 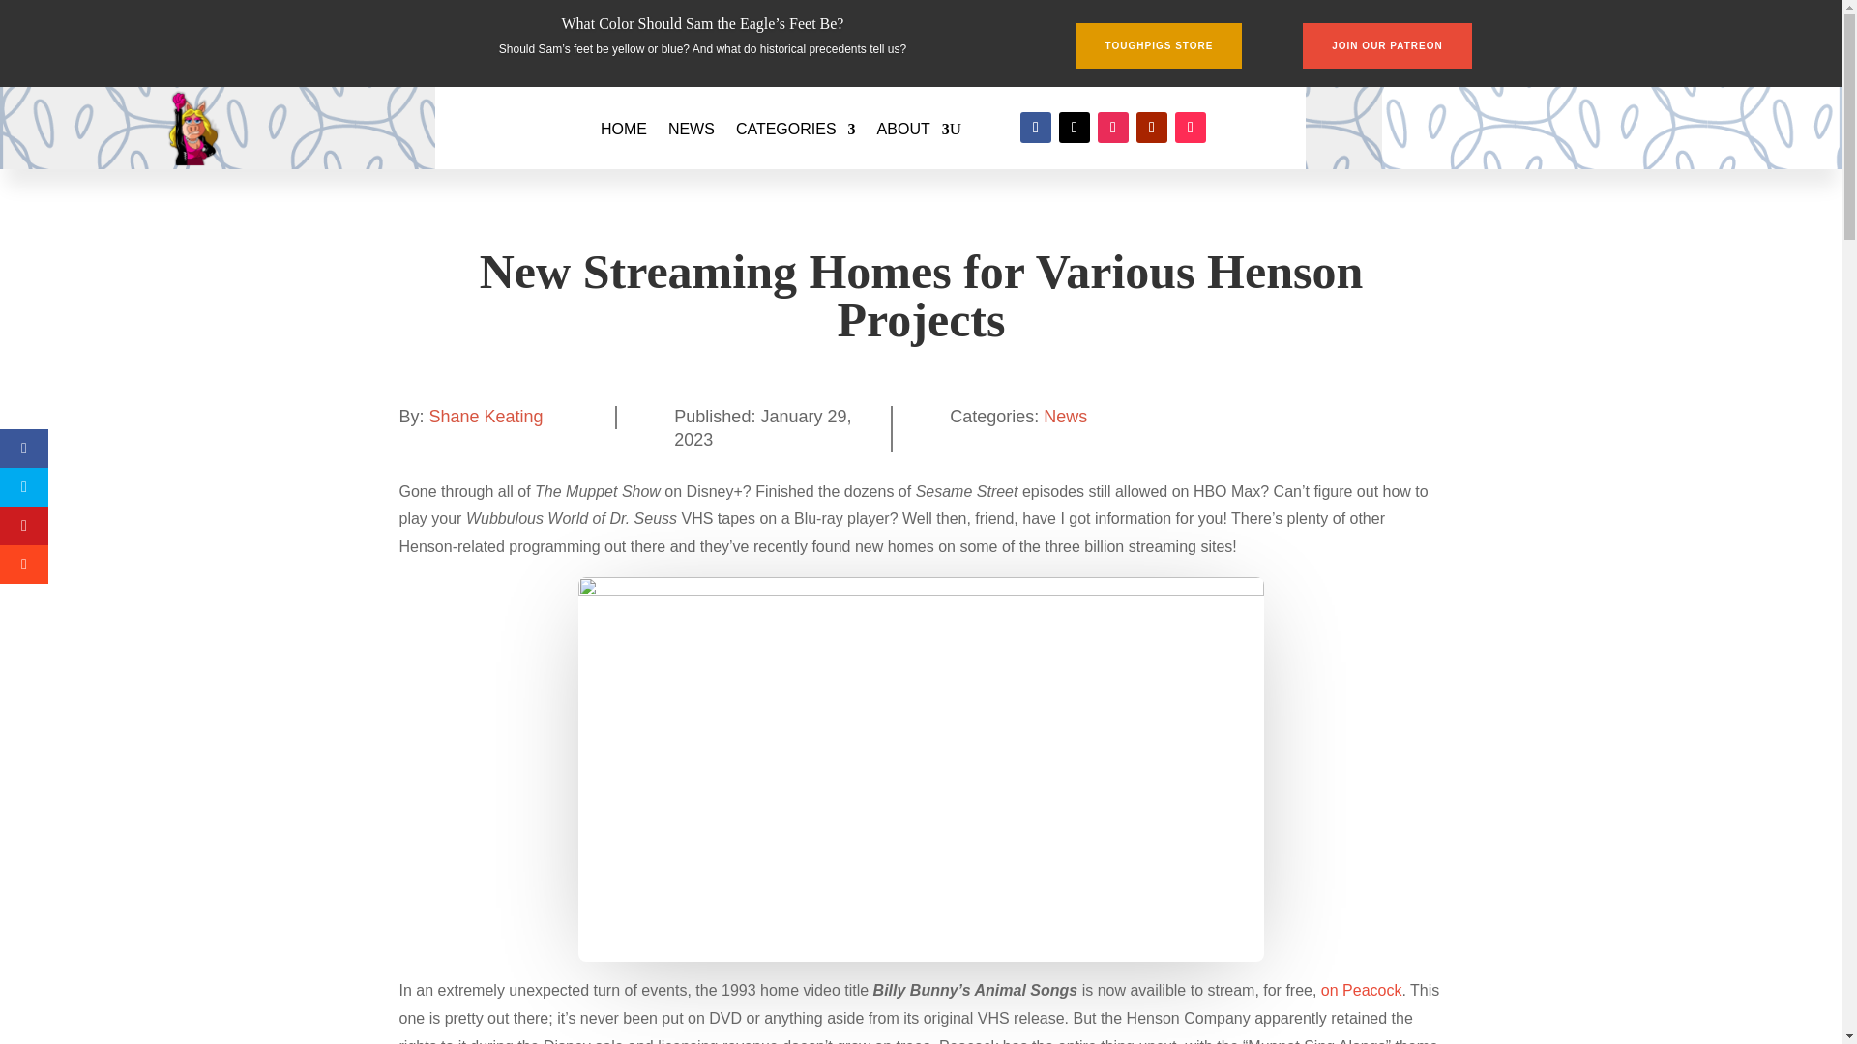 I want to click on CATEGORIES, so click(x=795, y=130).